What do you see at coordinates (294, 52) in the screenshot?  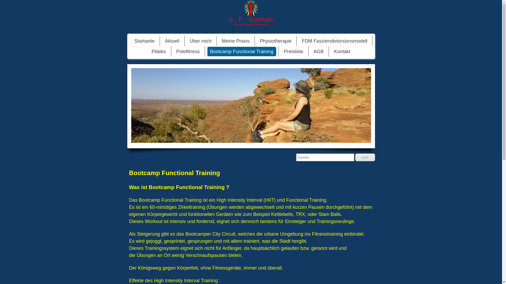 I see `Preisliste` at bounding box center [294, 52].